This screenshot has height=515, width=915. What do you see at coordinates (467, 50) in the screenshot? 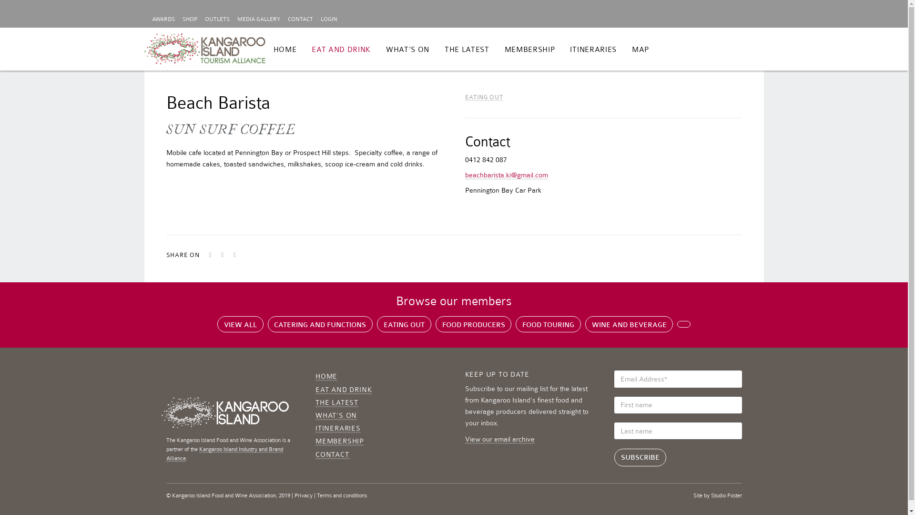
I see `THE LATEST` at bounding box center [467, 50].